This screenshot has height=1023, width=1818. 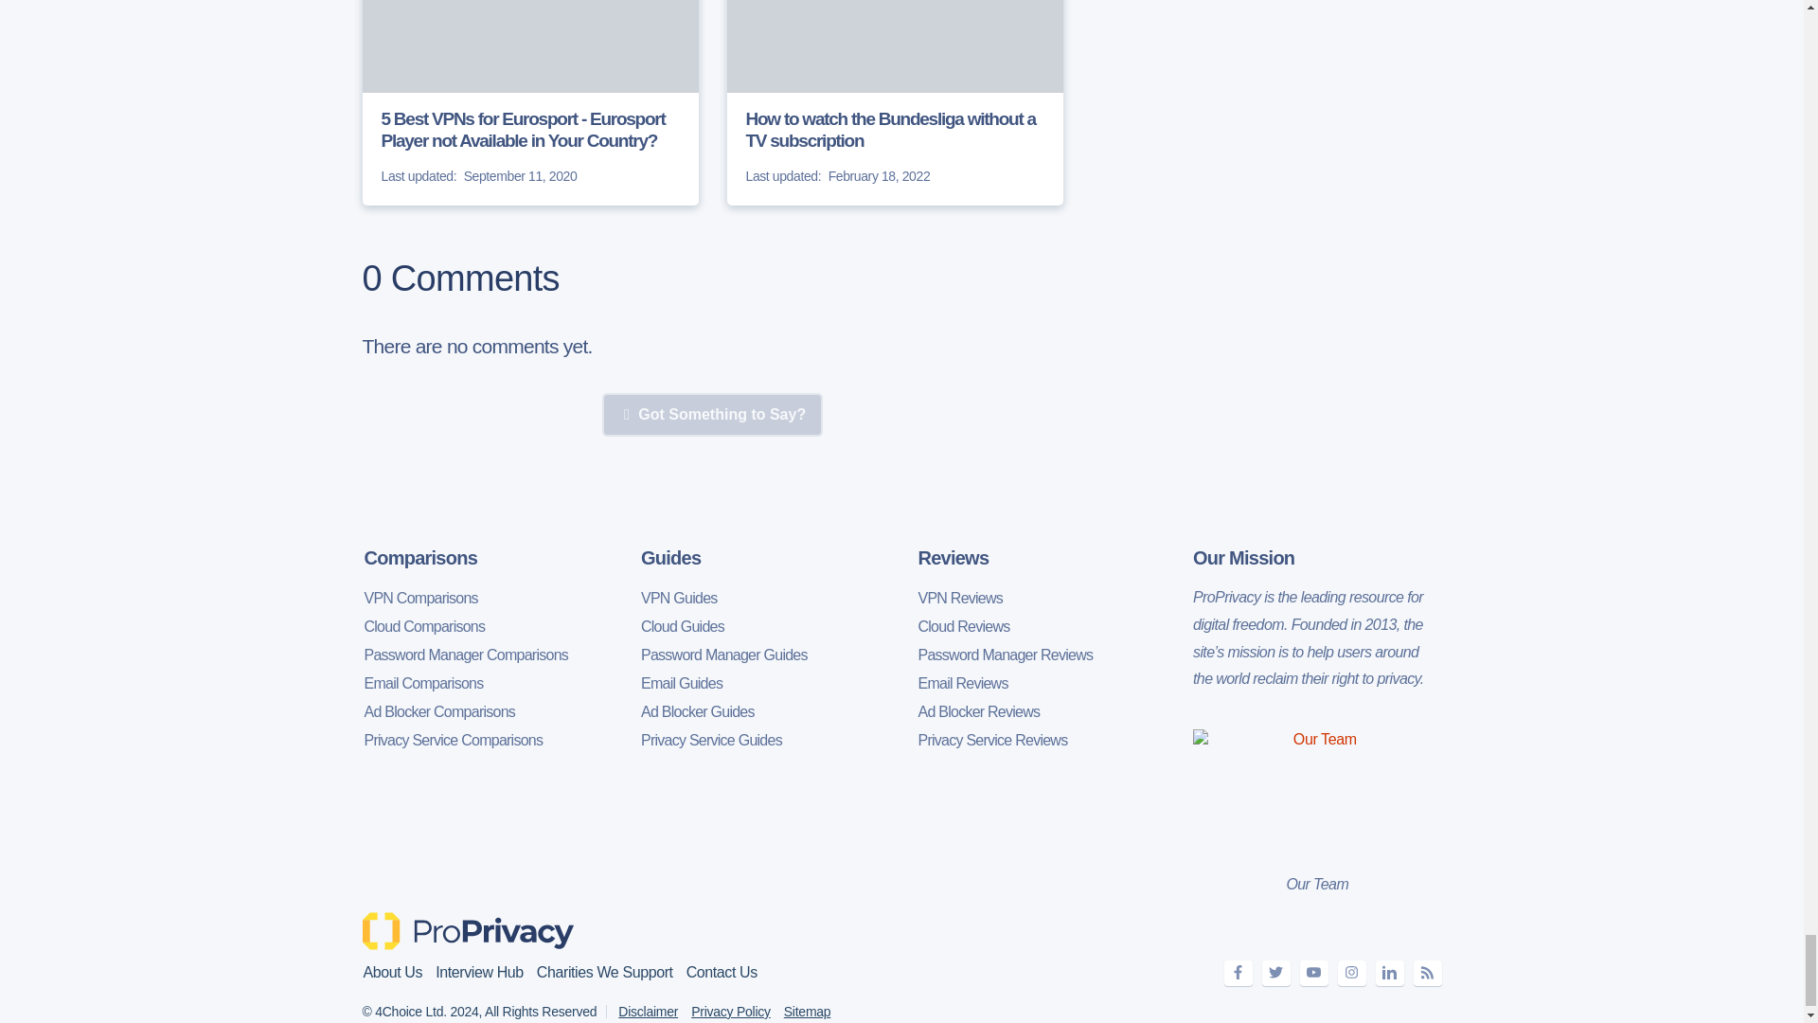 What do you see at coordinates (783, 176) in the screenshot?
I see `Last Updated Date` at bounding box center [783, 176].